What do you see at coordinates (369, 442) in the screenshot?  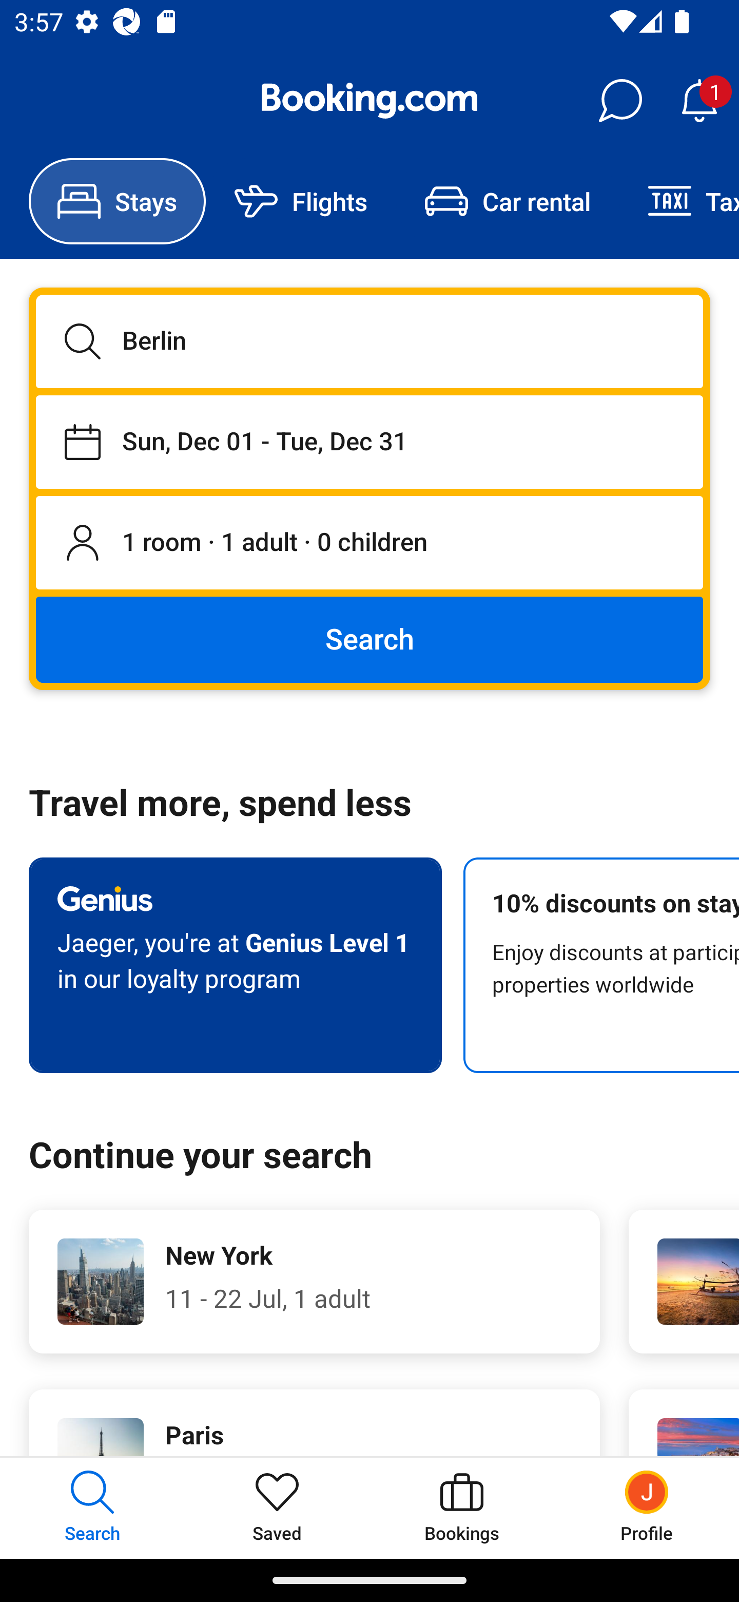 I see `Staying from Sun, Dec 01 until Tue, Dec 31` at bounding box center [369, 442].